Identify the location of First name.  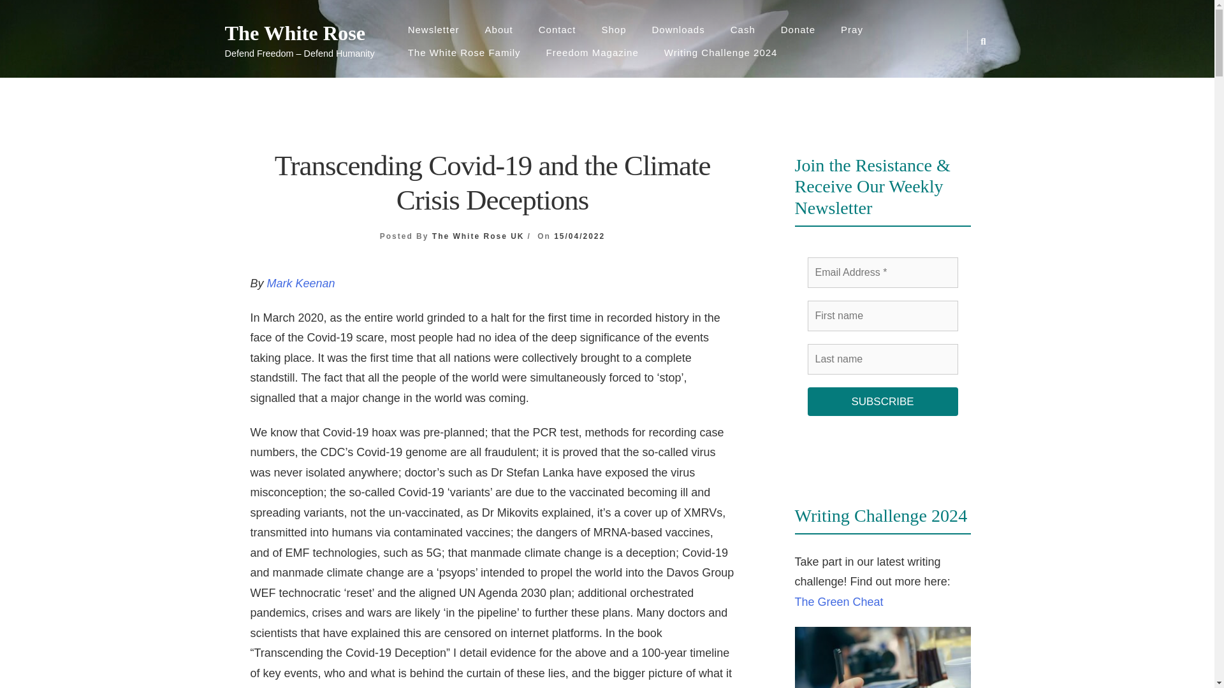
(882, 315).